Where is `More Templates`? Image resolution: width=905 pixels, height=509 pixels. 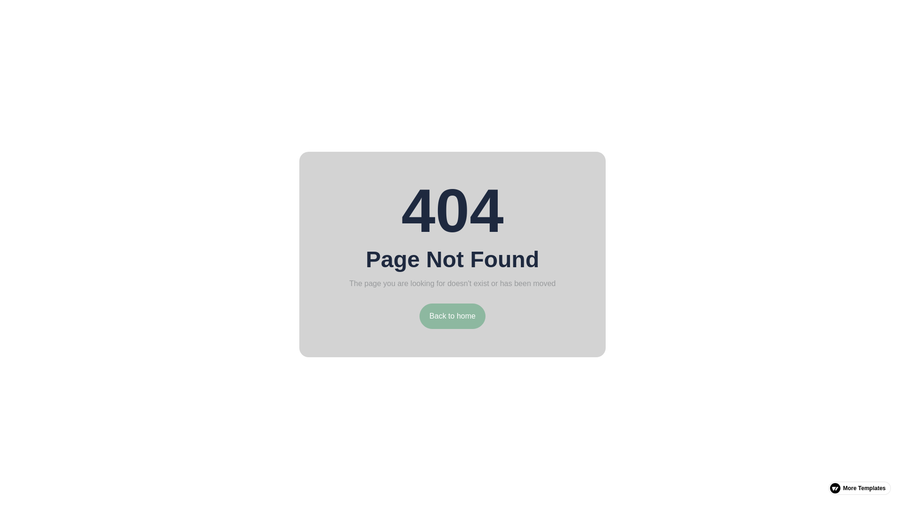
More Templates is located at coordinates (860, 488).